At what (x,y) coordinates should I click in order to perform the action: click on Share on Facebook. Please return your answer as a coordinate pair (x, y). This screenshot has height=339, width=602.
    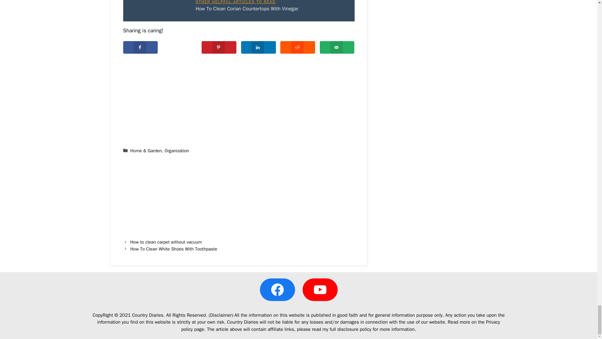
    Looking at the image, I should click on (140, 47).